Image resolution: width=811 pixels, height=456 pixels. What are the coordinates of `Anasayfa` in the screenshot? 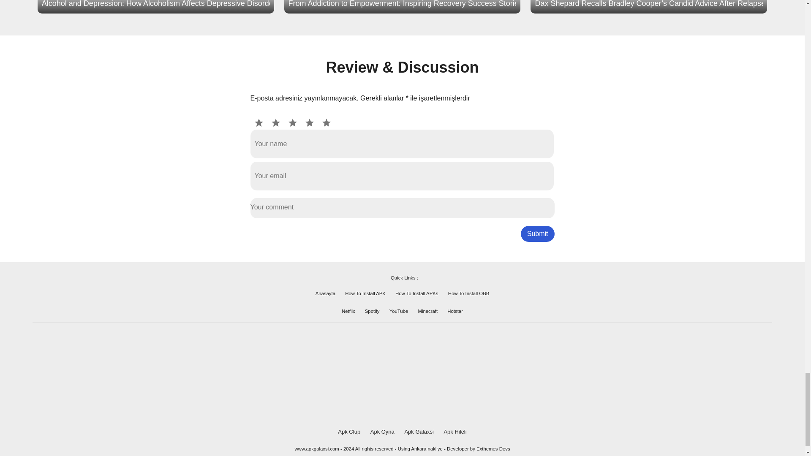 It's located at (325, 293).